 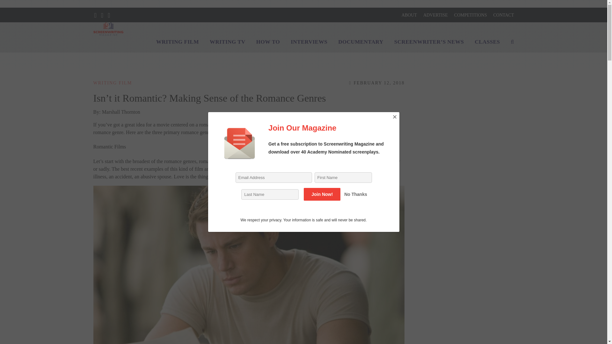 What do you see at coordinates (470, 15) in the screenshot?
I see `COMPETITIONS` at bounding box center [470, 15].